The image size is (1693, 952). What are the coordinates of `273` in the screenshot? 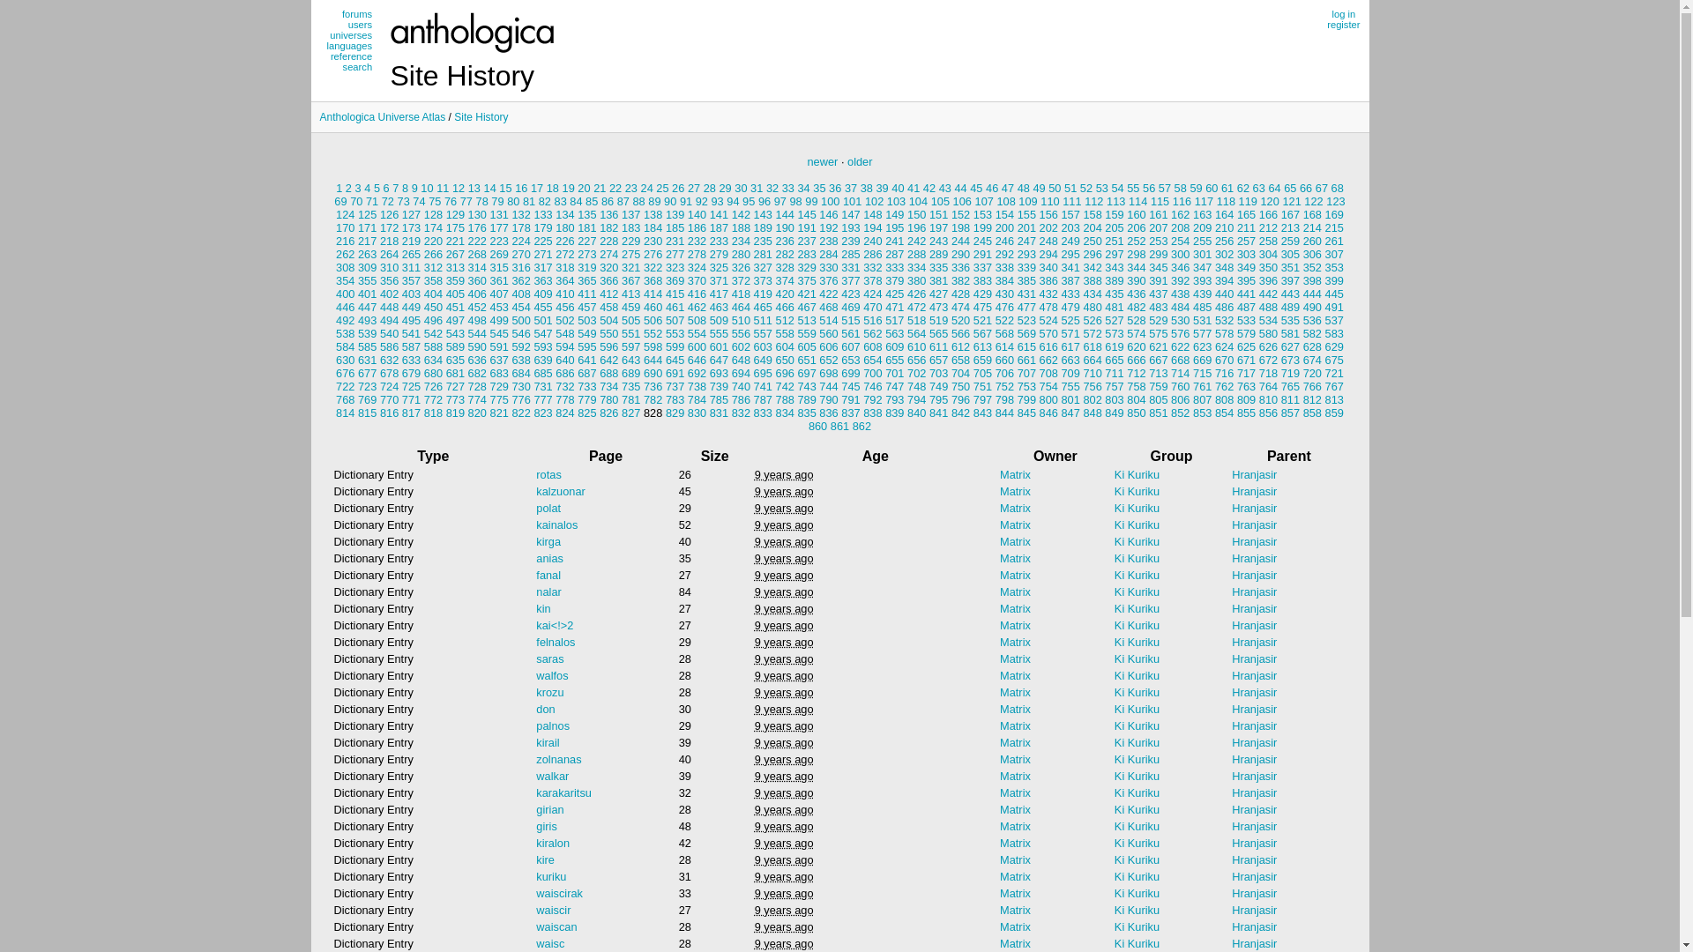 It's located at (587, 254).